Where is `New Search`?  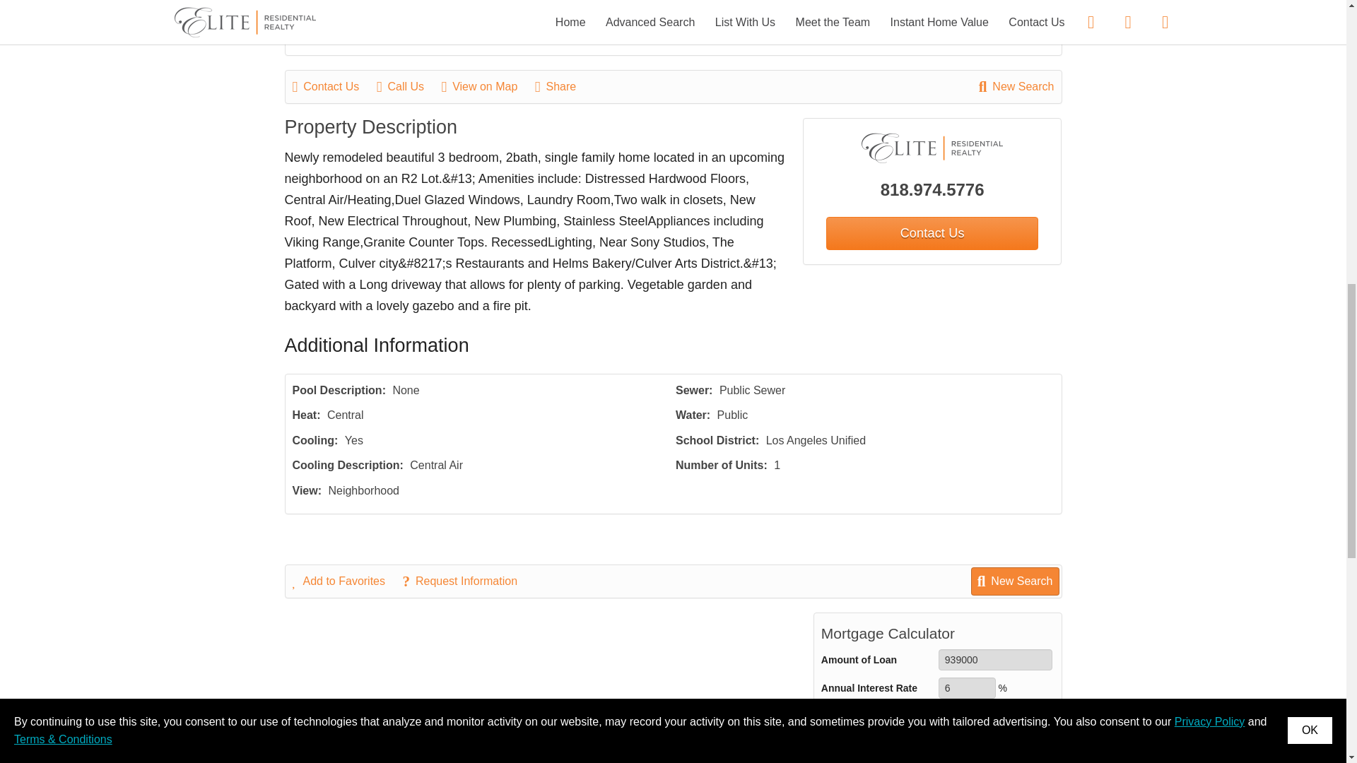 New Search is located at coordinates (1016, 87).